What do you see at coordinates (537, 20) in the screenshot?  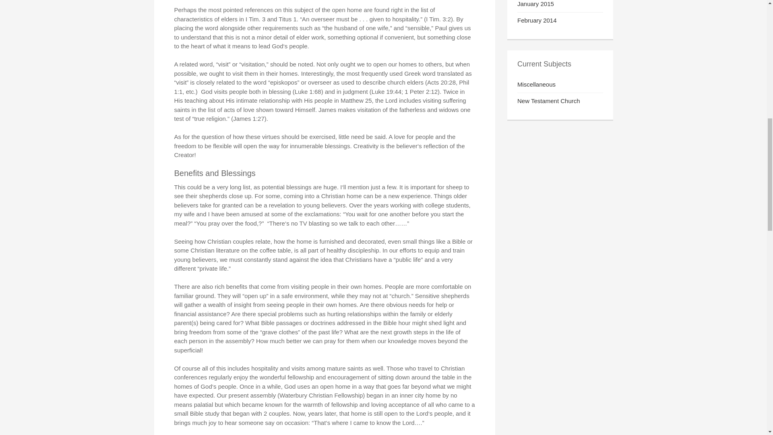 I see `February 2014` at bounding box center [537, 20].